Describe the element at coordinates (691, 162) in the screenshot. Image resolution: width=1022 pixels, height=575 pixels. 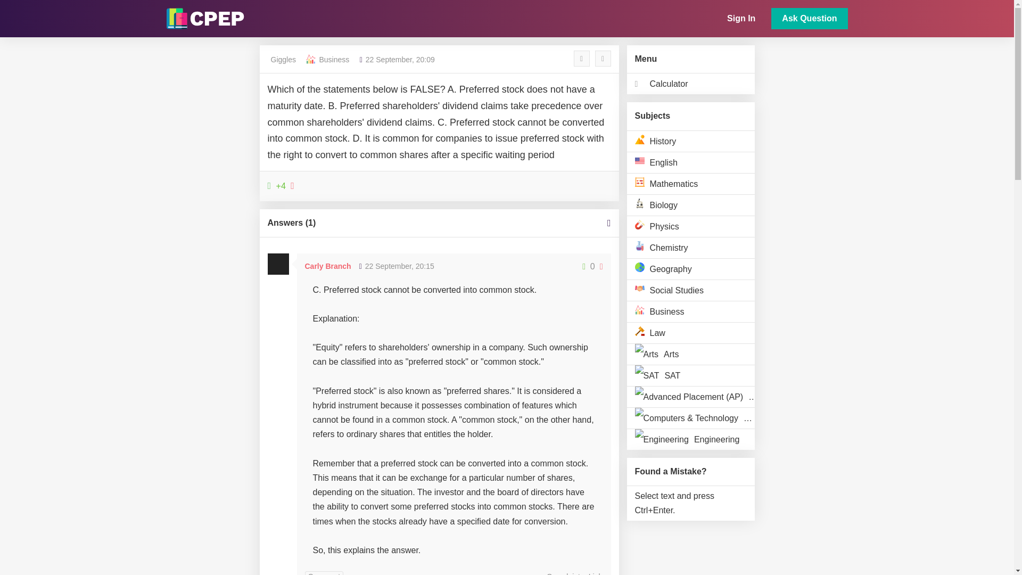
I see `English` at that location.